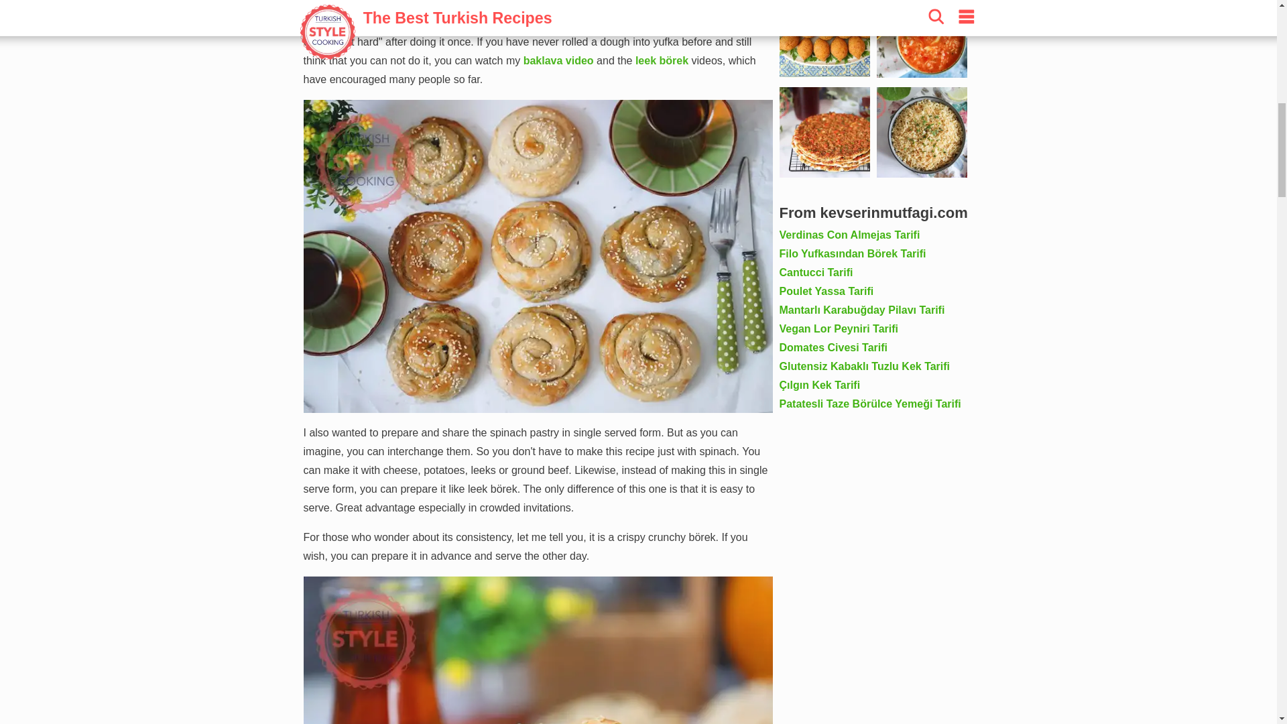 The height and width of the screenshot is (724, 1287). What do you see at coordinates (922, 39) in the screenshot?
I see `Chicken and Rice Soup Recipe` at bounding box center [922, 39].